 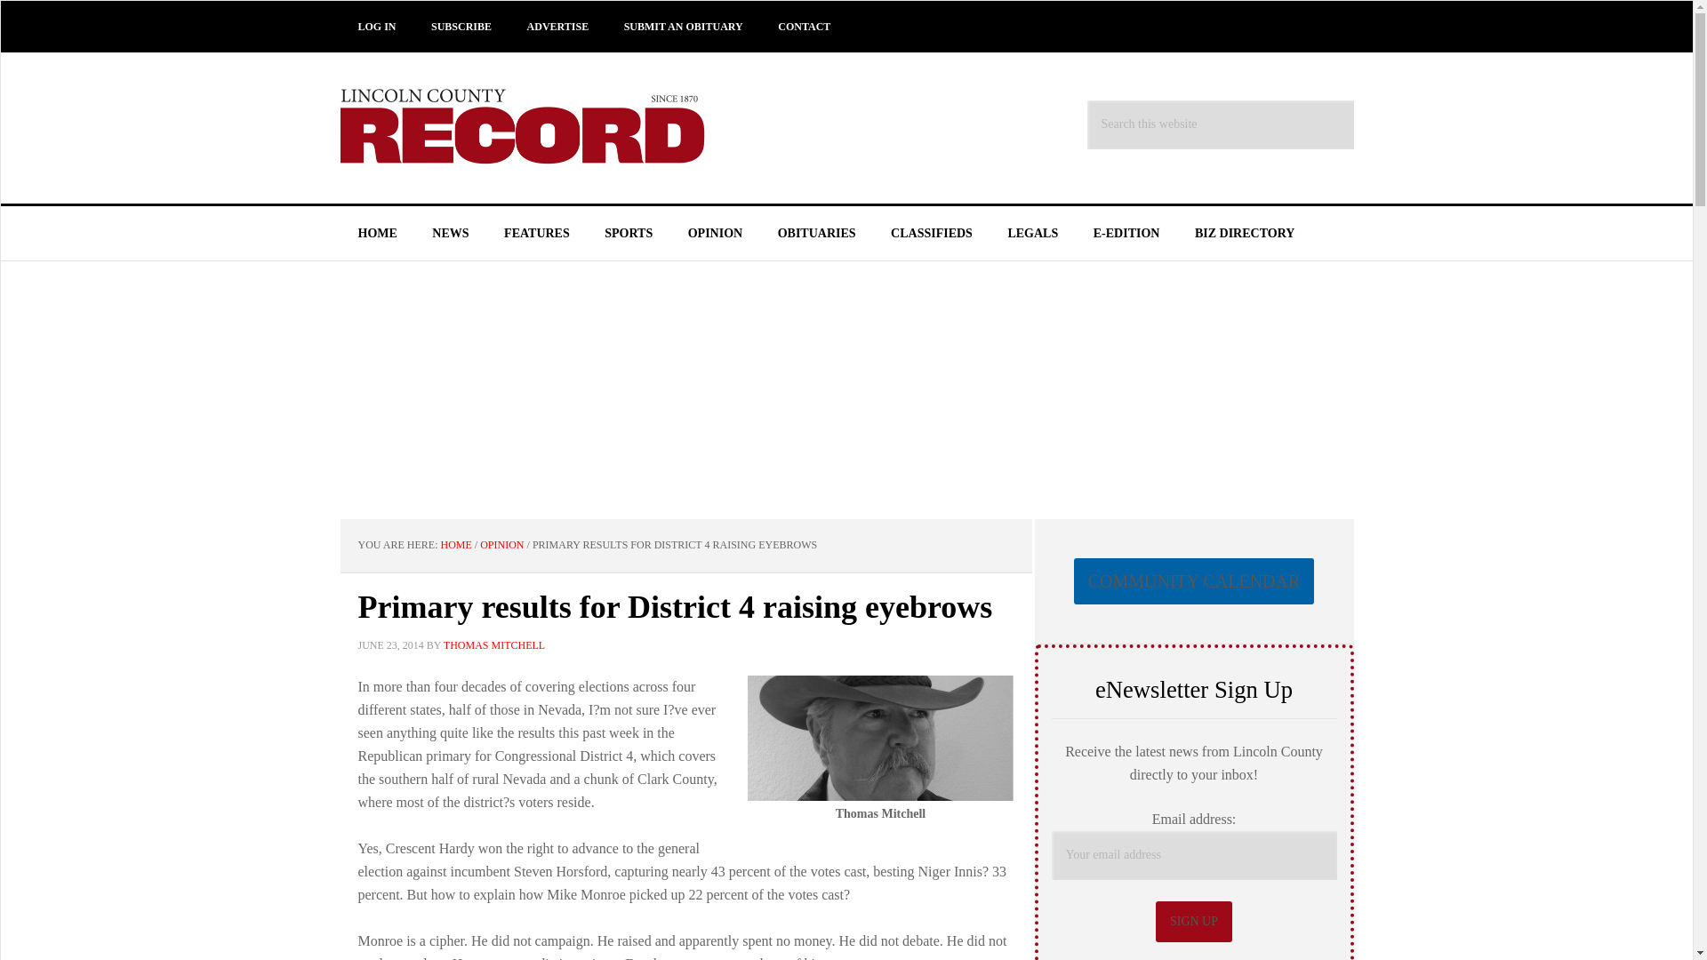 I want to click on LEGALS, so click(x=1032, y=233).